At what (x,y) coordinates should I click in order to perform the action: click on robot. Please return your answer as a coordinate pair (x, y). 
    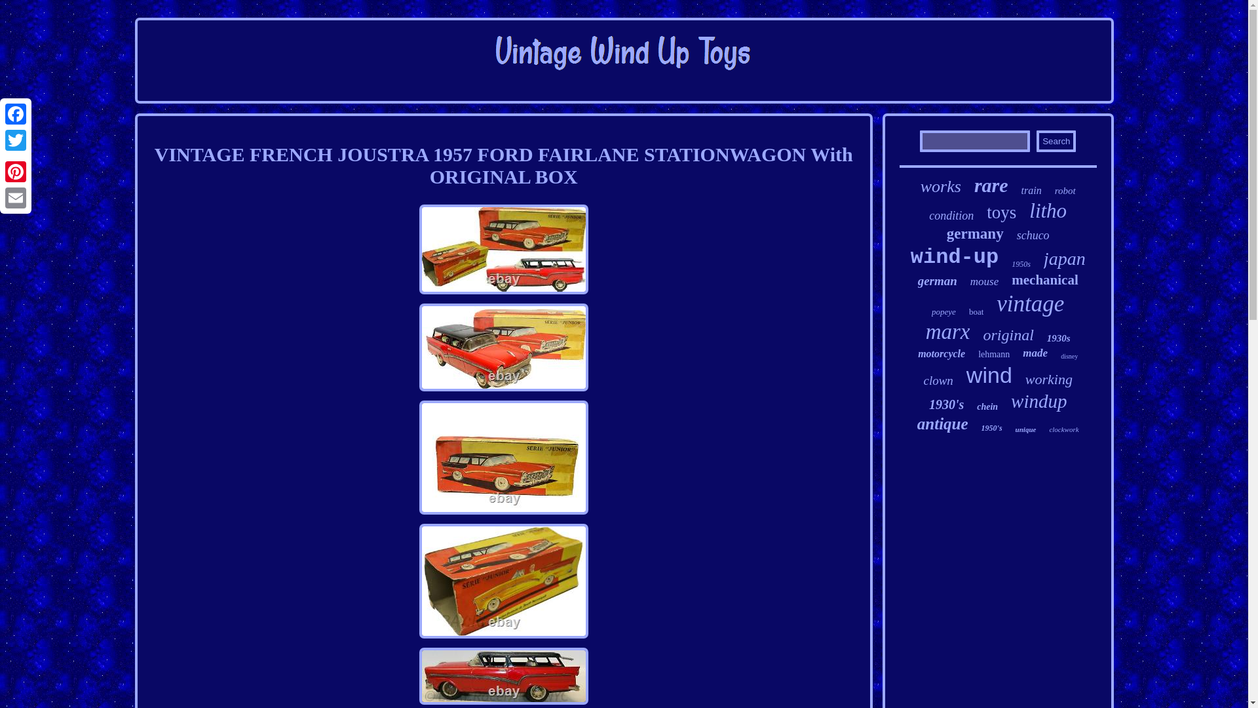
    Looking at the image, I should click on (1065, 191).